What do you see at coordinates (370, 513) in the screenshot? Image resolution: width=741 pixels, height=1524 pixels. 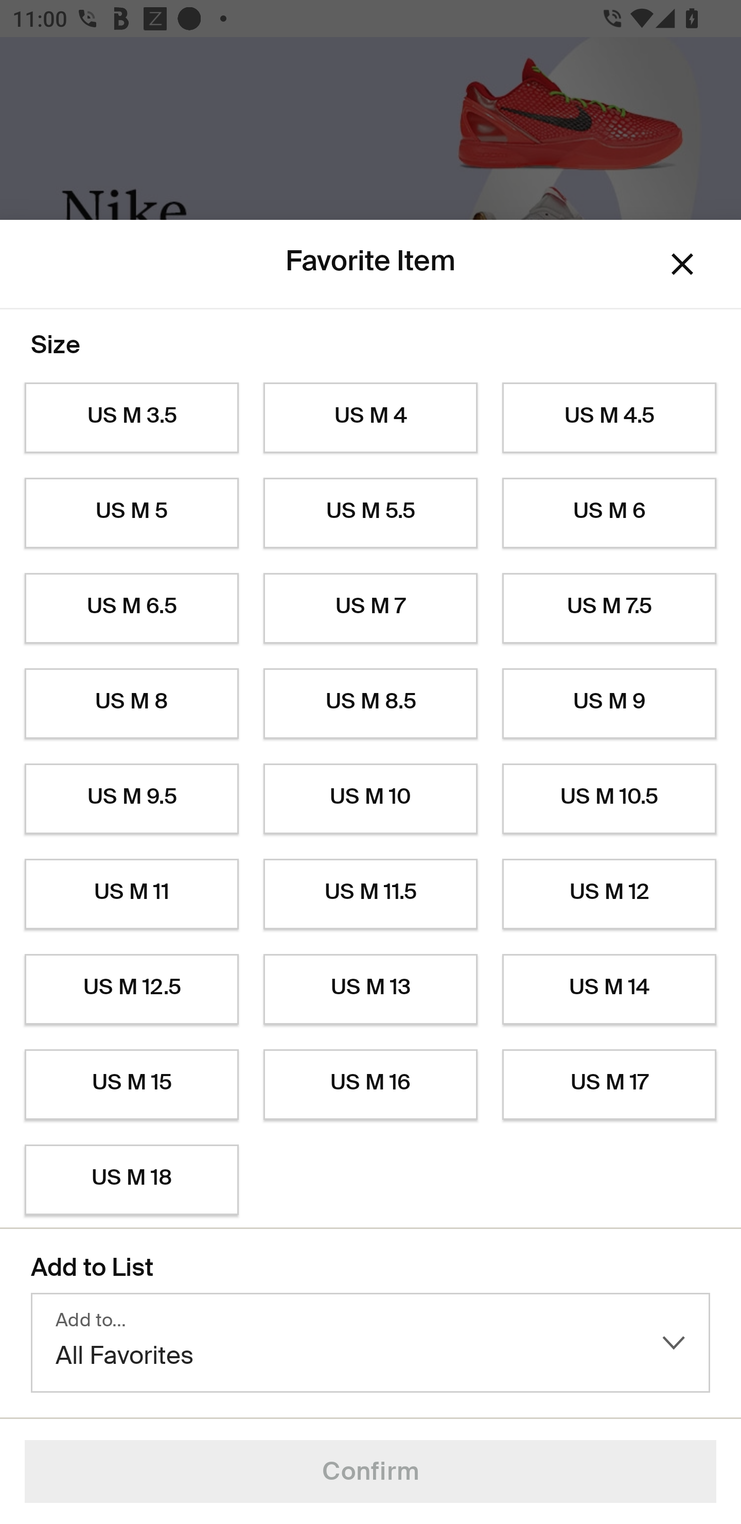 I see `US M 5.5` at bounding box center [370, 513].